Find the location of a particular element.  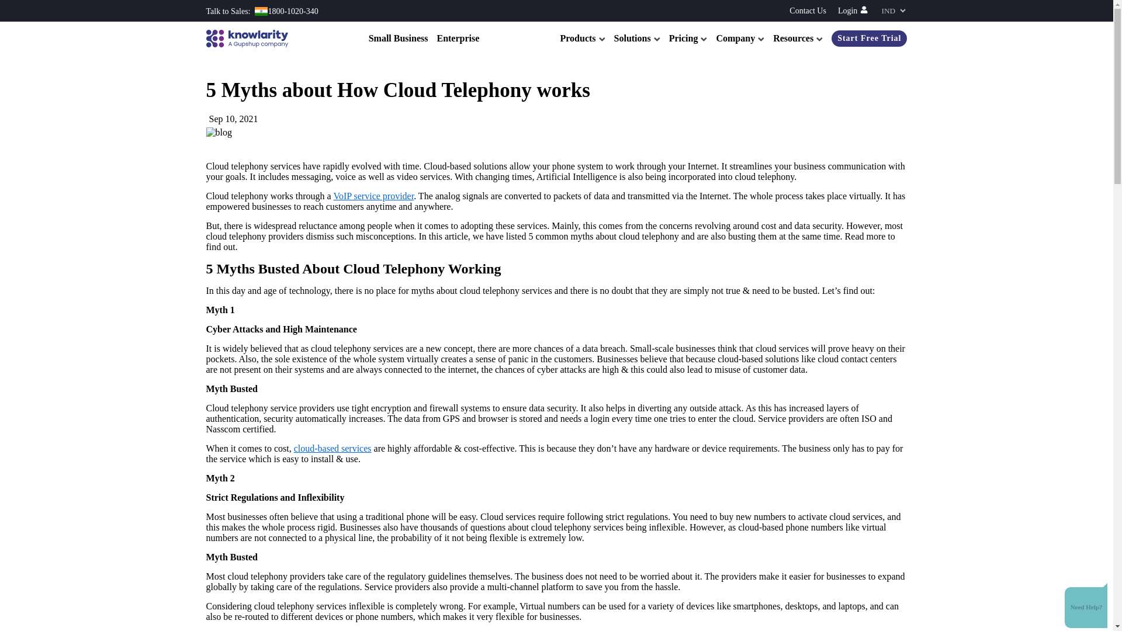

Login is located at coordinates (853, 11).